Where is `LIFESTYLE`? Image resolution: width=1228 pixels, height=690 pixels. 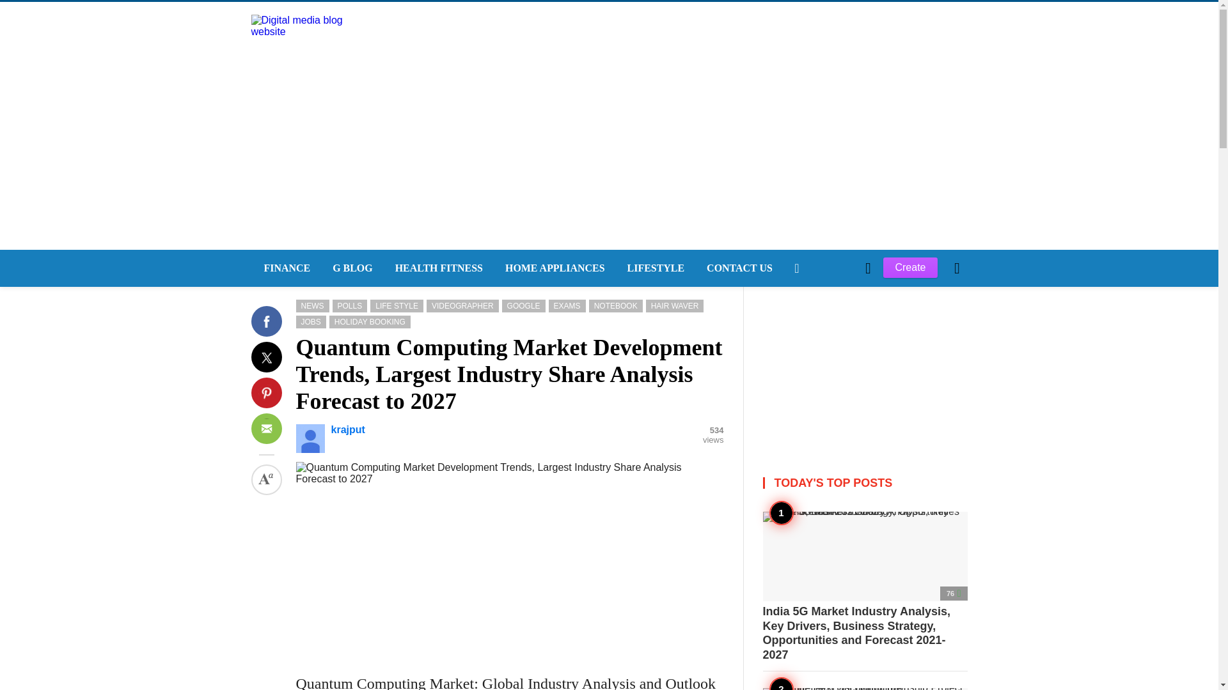
LIFESTYLE is located at coordinates (655, 268).